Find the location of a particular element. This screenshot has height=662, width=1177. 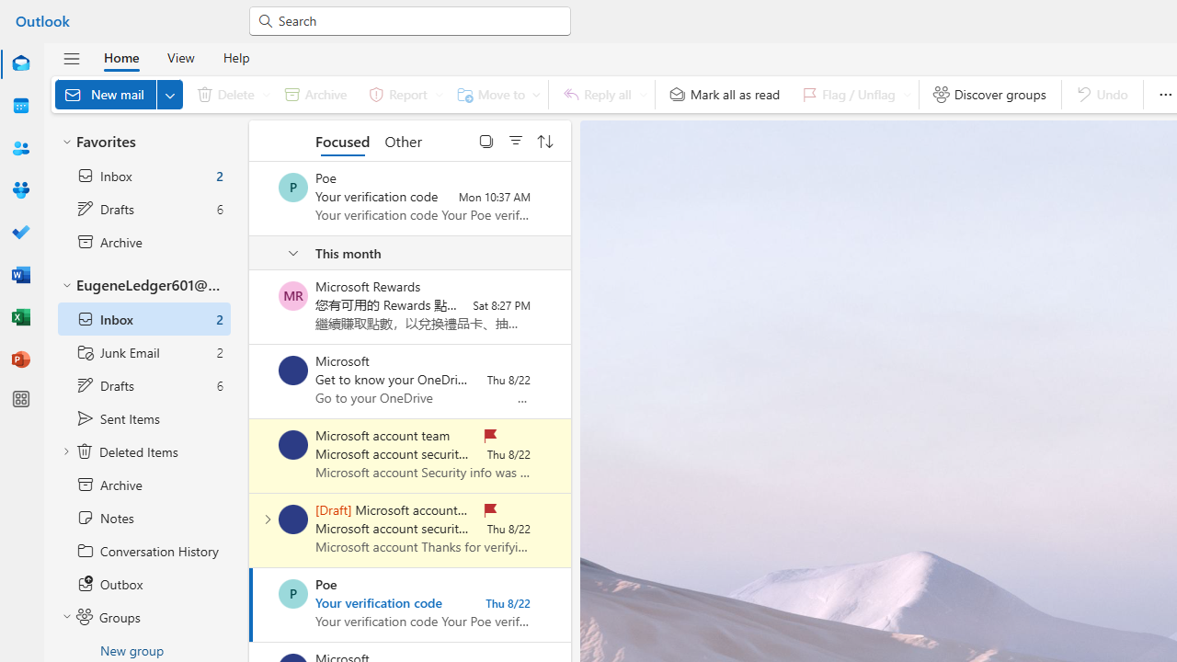

Mark all as read is located at coordinates (725, 94).